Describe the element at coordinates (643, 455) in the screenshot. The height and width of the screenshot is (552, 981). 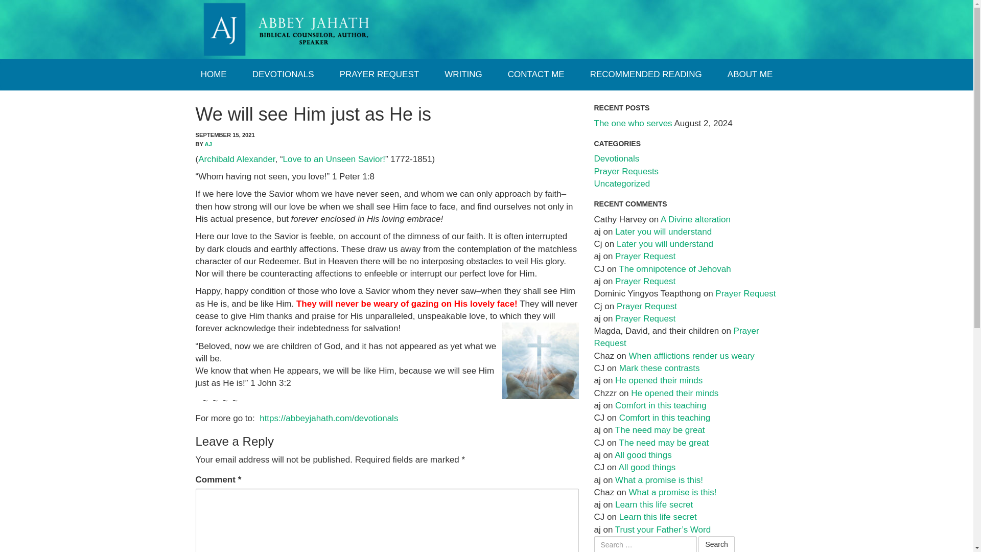
I see `All good things` at that location.